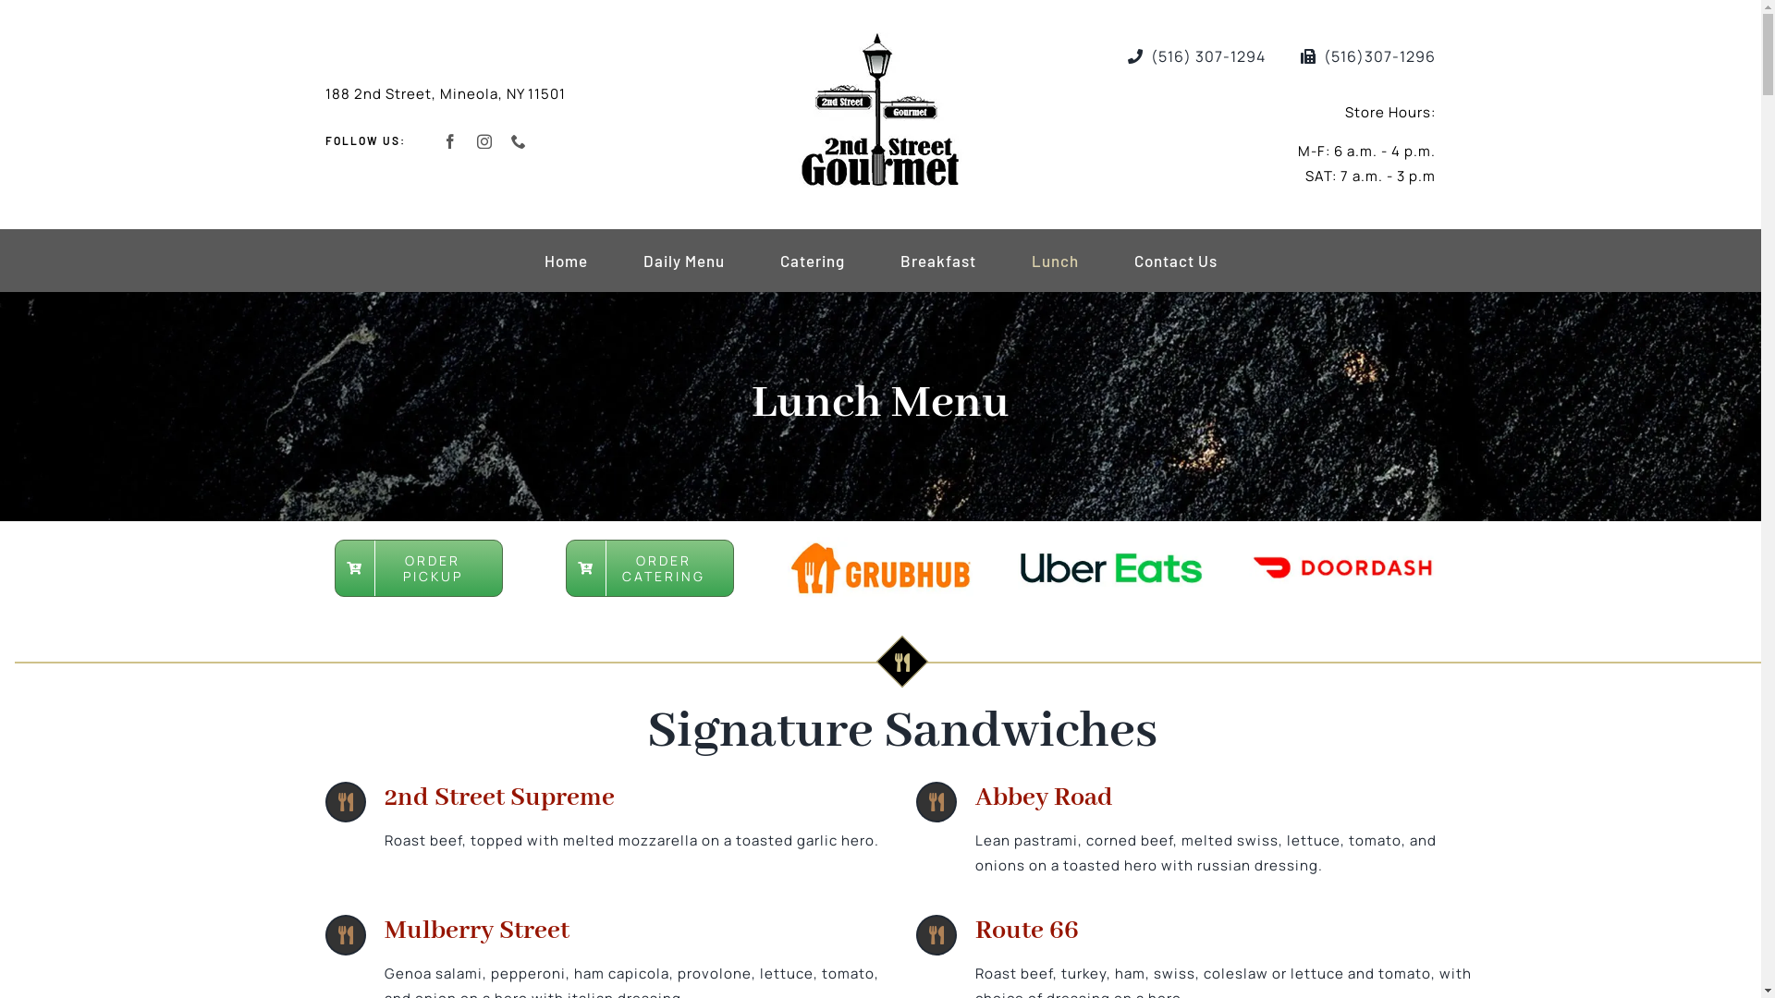 The height and width of the screenshot is (998, 1775). What do you see at coordinates (520, 140) in the screenshot?
I see `Phone` at bounding box center [520, 140].